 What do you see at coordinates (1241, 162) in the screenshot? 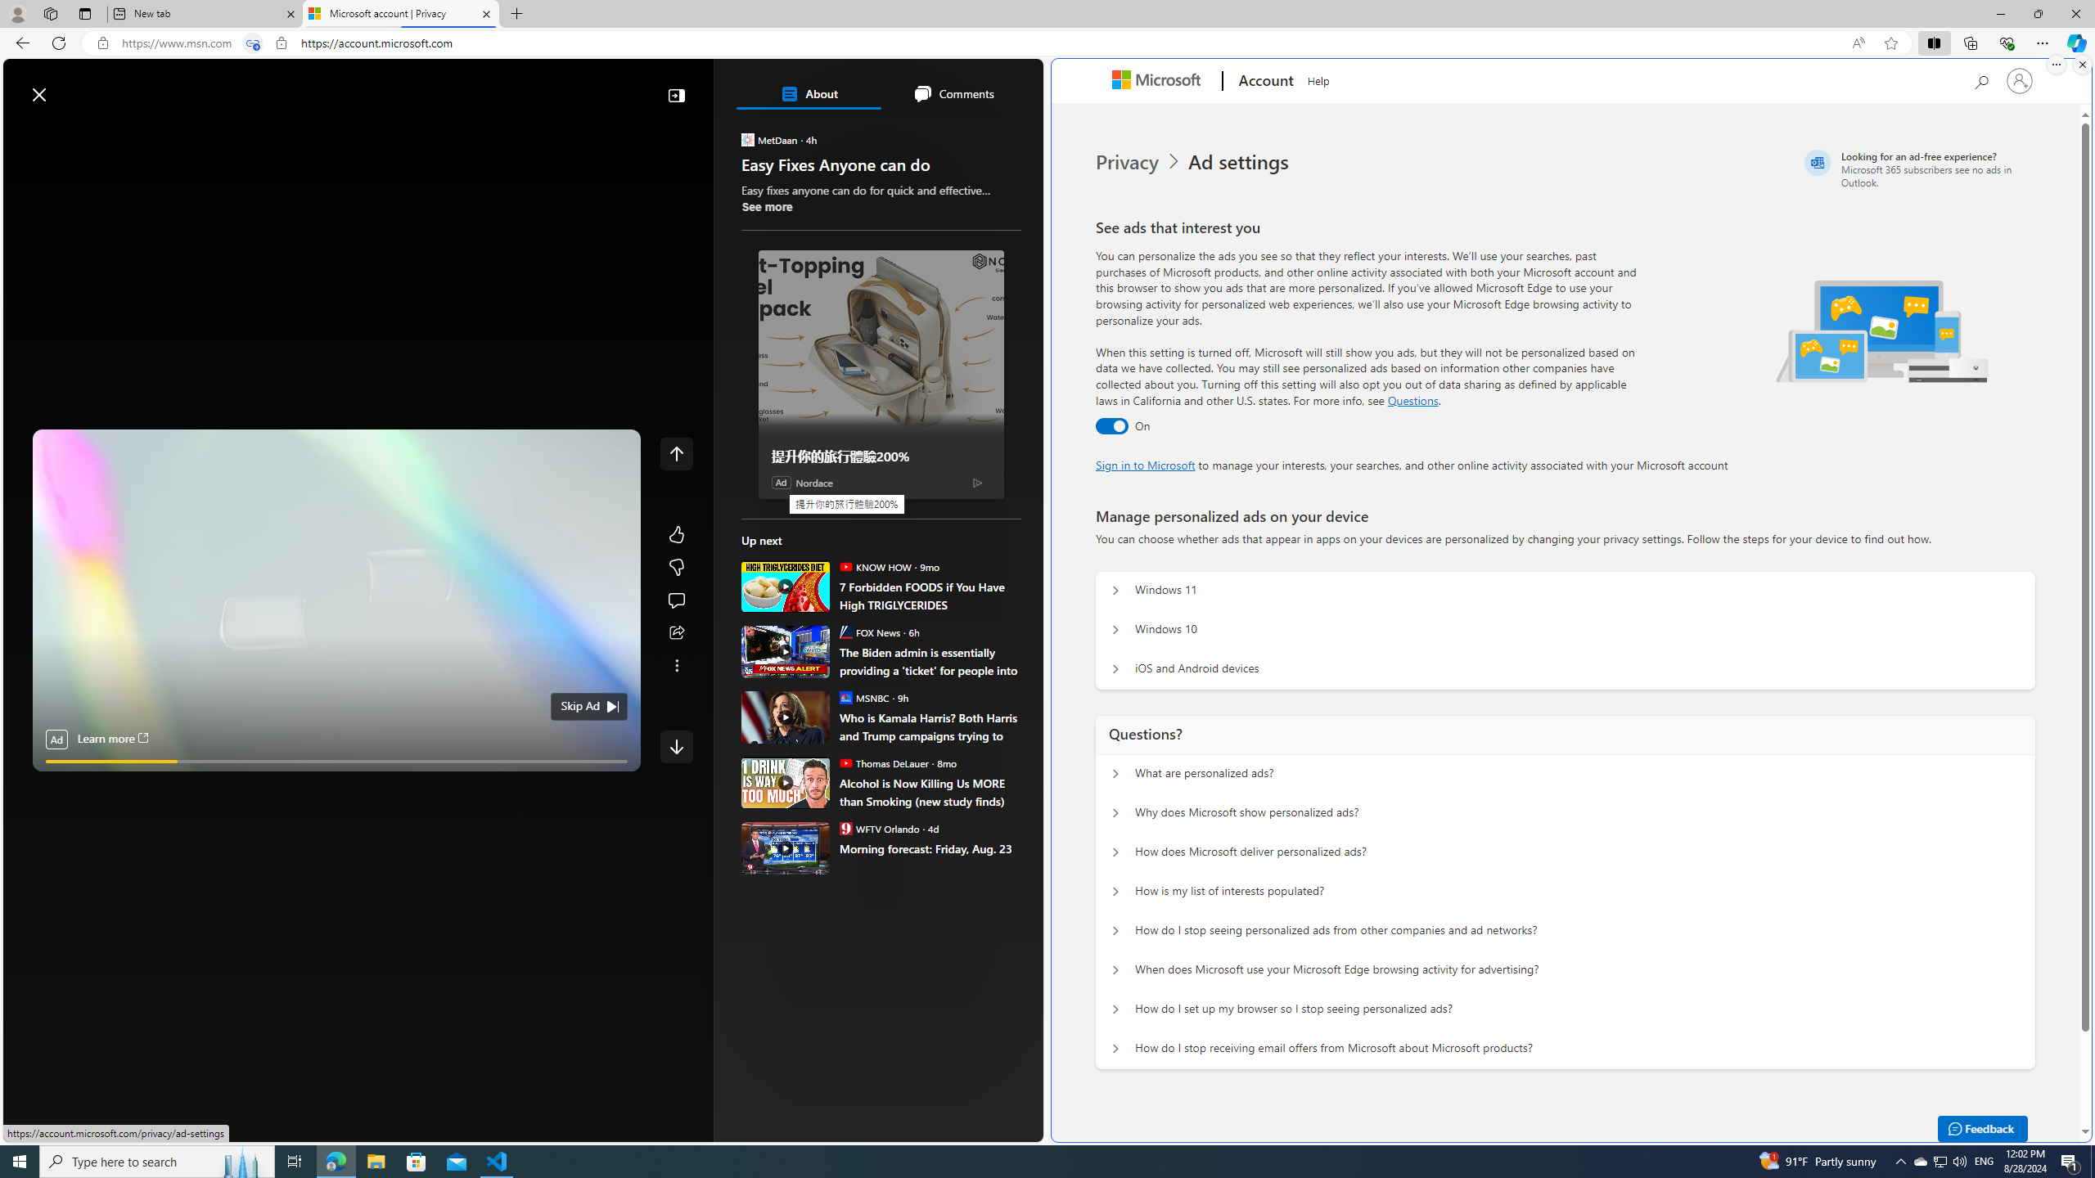
I see `Ad settings` at bounding box center [1241, 162].